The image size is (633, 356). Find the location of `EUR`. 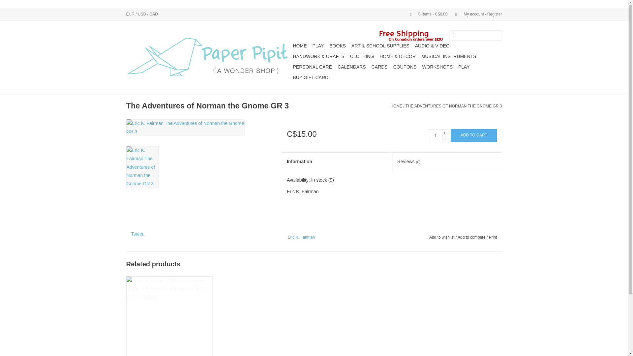

EUR is located at coordinates (131, 14).